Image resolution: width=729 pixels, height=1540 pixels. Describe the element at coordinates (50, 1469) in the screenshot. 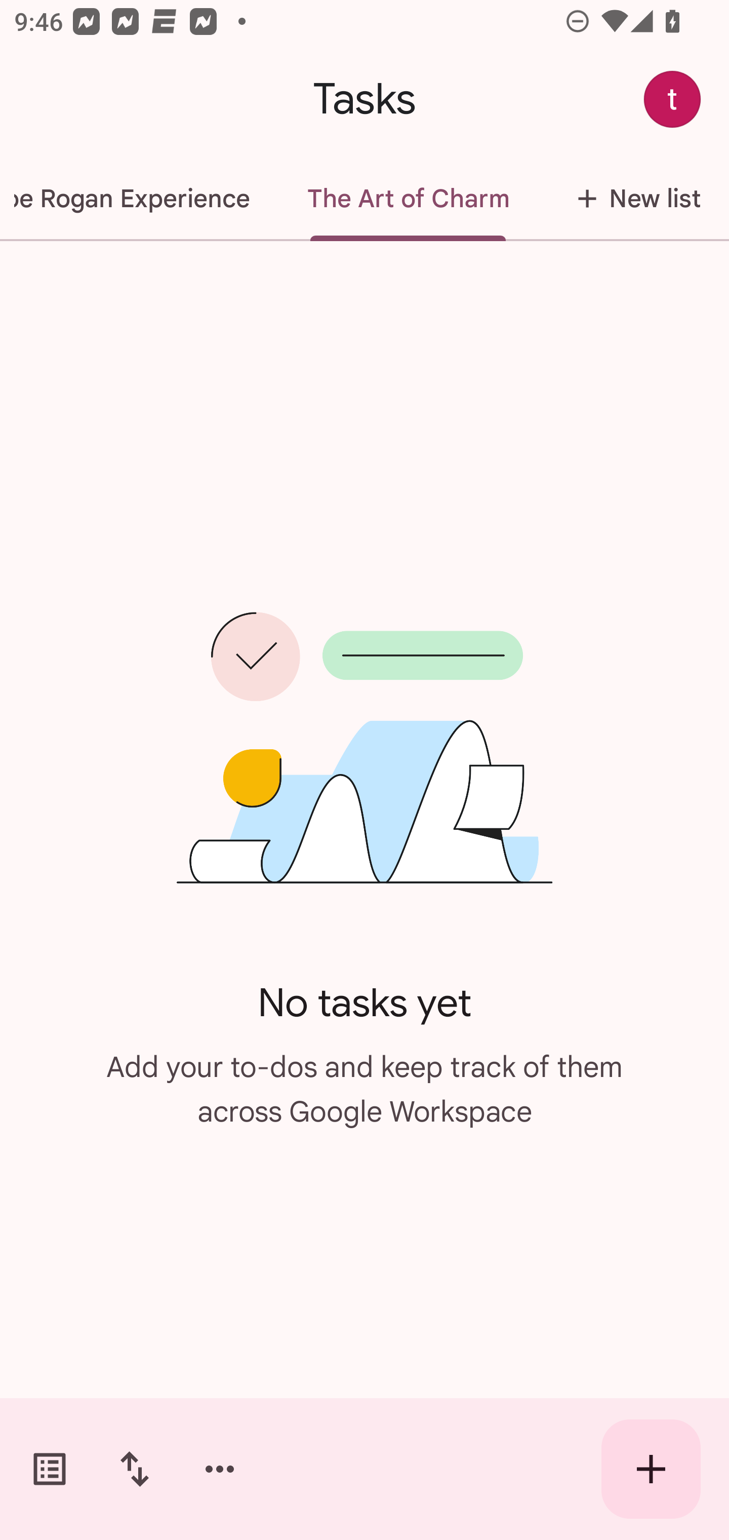

I see `Switch task lists` at that location.